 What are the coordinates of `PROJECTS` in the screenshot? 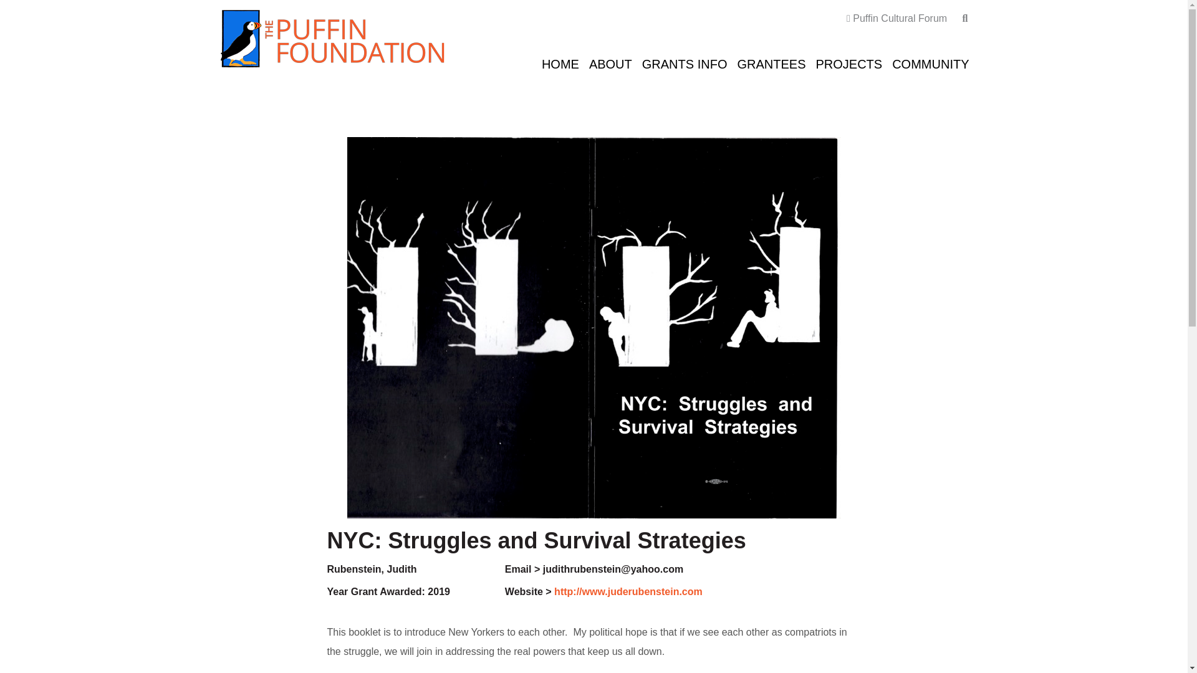 It's located at (848, 62).